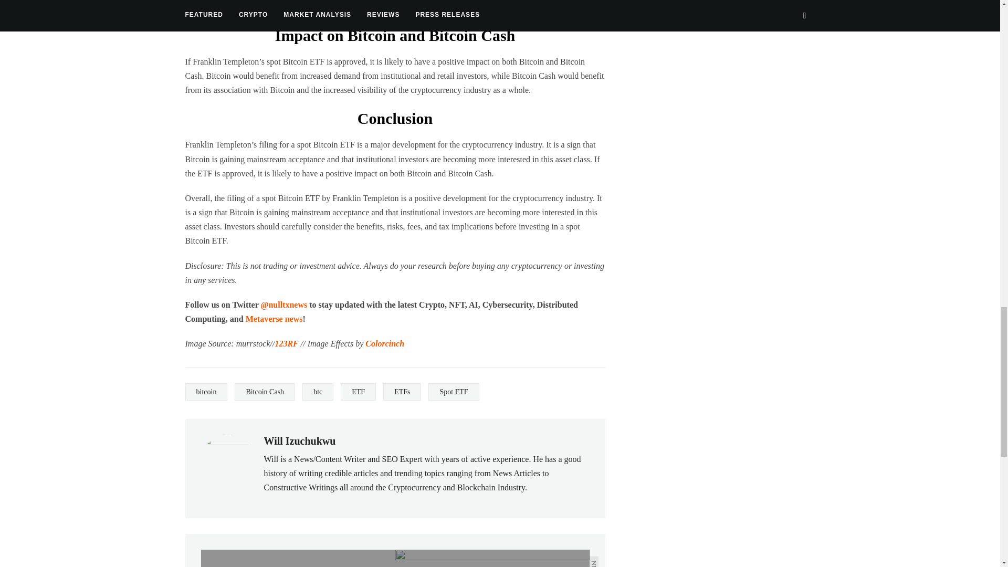 This screenshot has height=567, width=1008. Describe the element at coordinates (384, 343) in the screenshot. I see `Colorcinch` at that location.